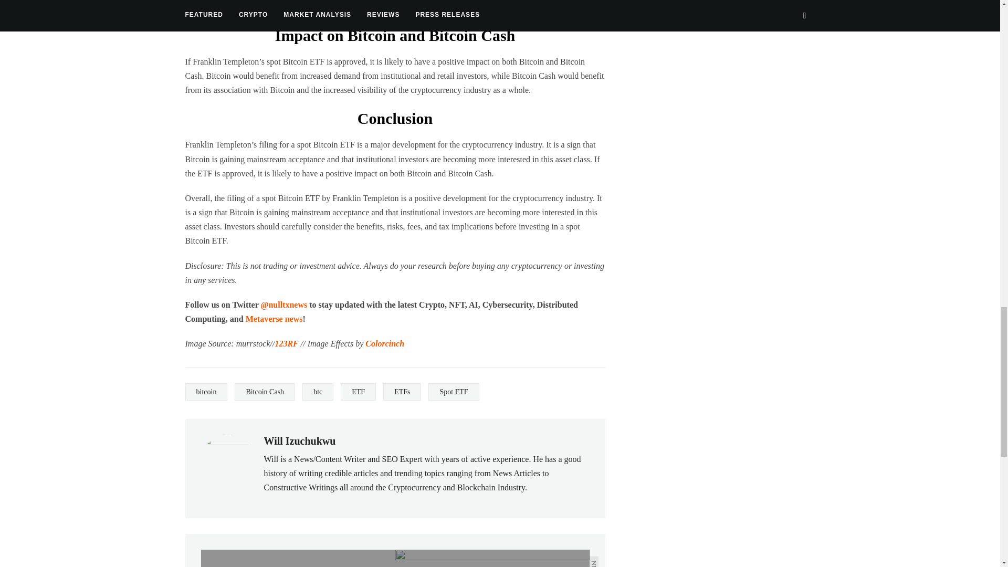 This screenshot has height=567, width=1008. Describe the element at coordinates (384, 343) in the screenshot. I see `Colorcinch` at that location.